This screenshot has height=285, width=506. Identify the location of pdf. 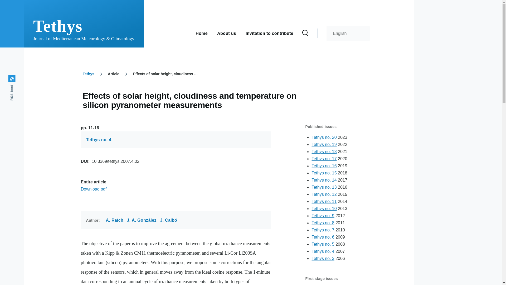
(93, 189).